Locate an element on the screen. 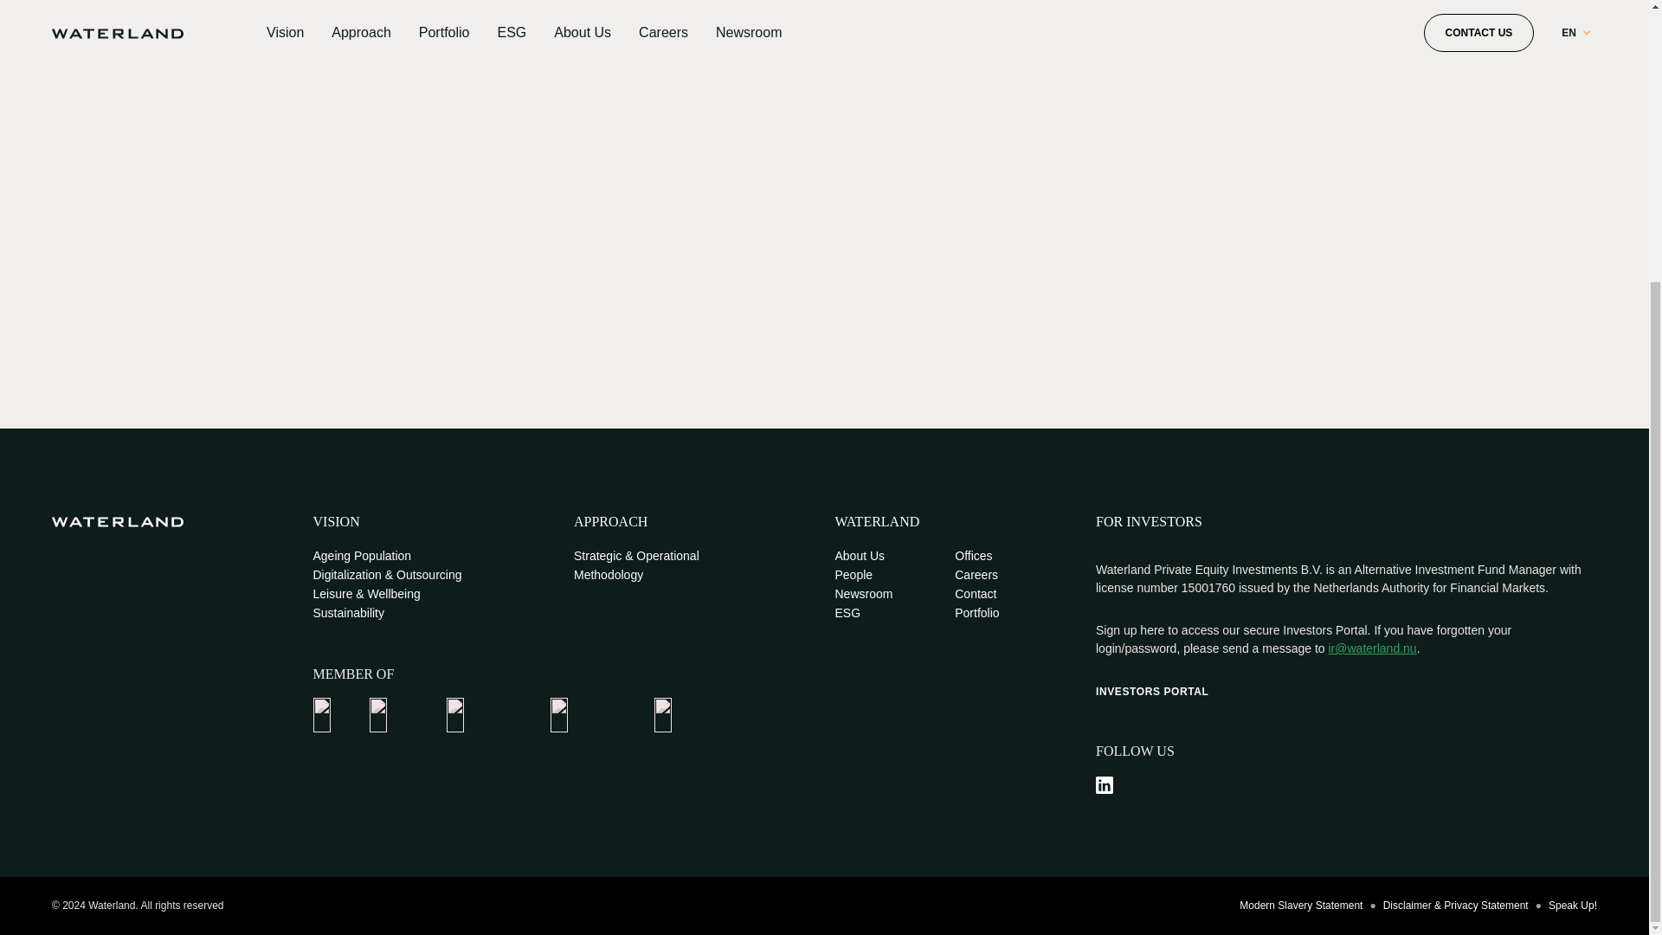 Image resolution: width=1662 pixels, height=935 pixels. Methodology is located at coordinates (608, 576).